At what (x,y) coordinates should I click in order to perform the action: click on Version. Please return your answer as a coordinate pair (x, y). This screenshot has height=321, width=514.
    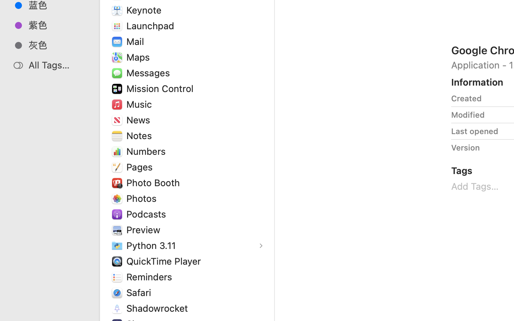
    Looking at the image, I should click on (465, 148).